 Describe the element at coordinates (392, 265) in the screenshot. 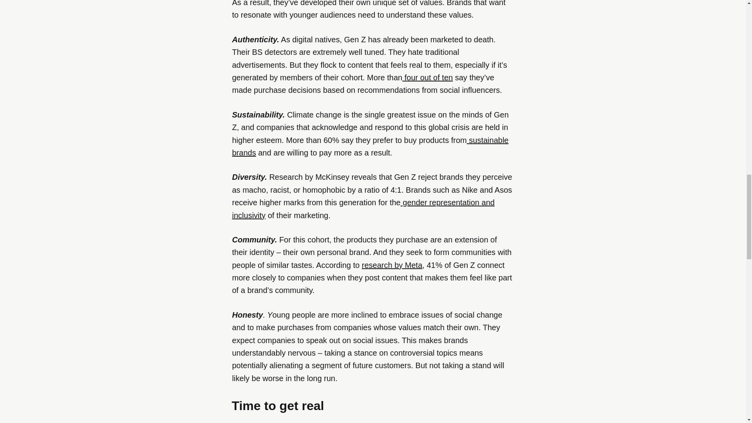

I see `research by Meta` at that location.